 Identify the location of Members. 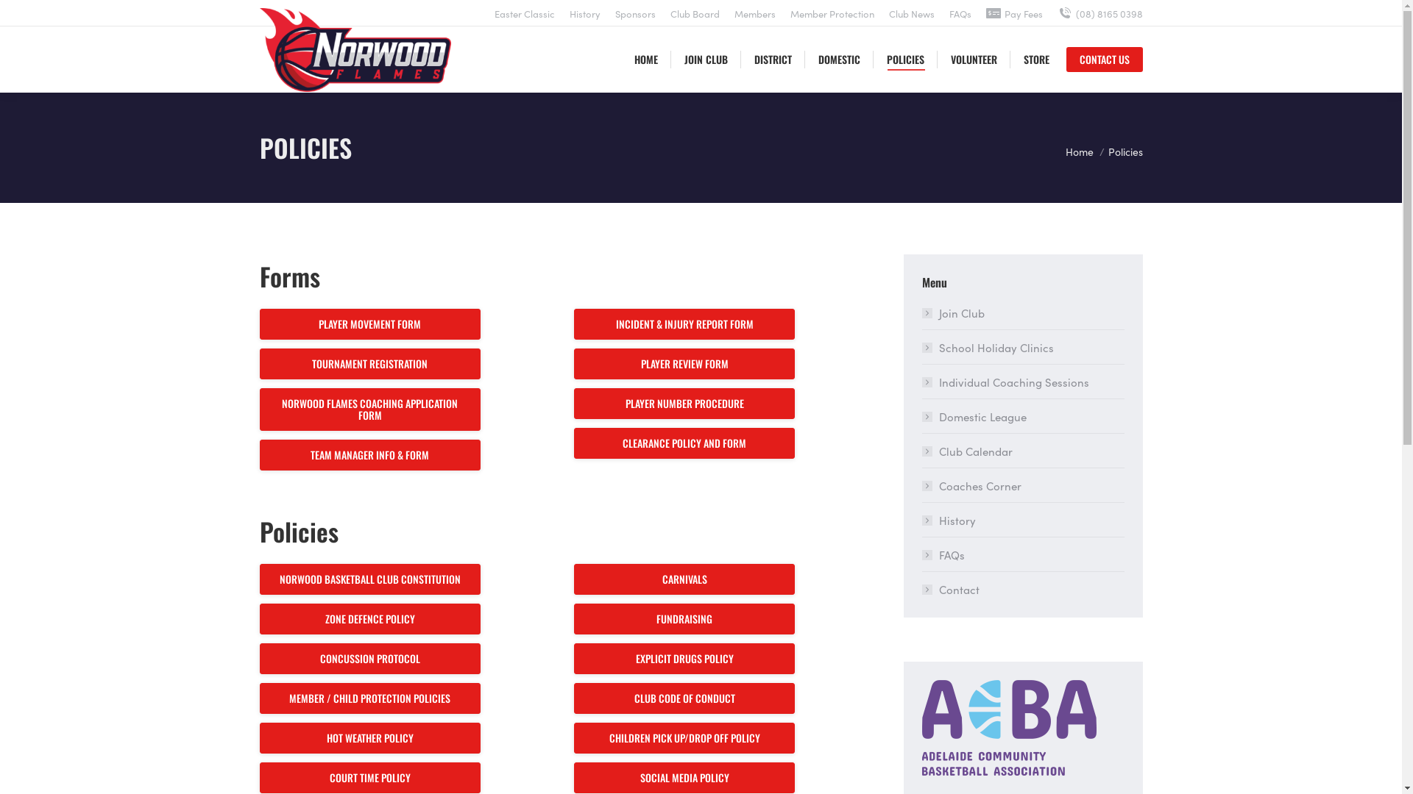
(755, 13).